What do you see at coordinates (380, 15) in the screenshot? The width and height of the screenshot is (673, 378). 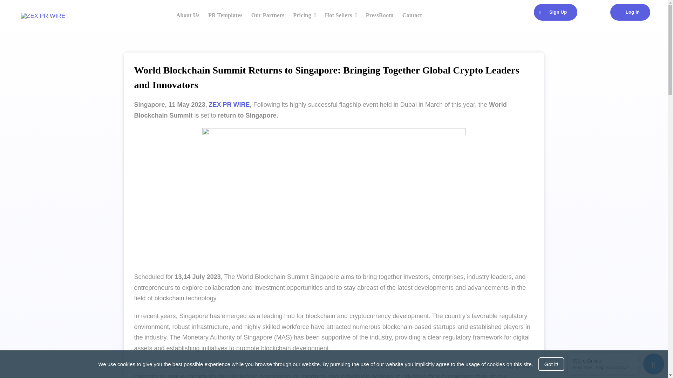 I see `PressRoom` at bounding box center [380, 15].